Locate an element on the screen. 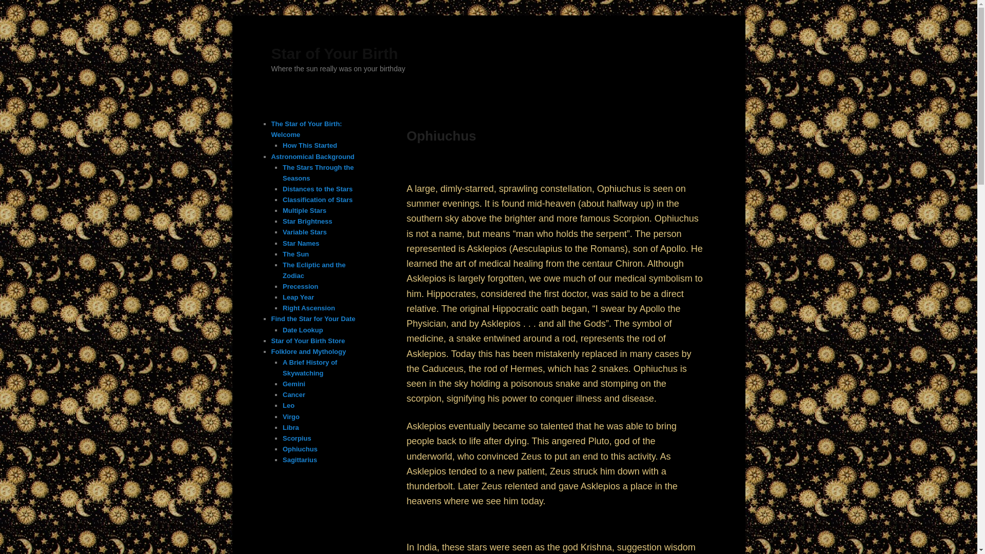  How This Started is located at coordinates (310, 145).